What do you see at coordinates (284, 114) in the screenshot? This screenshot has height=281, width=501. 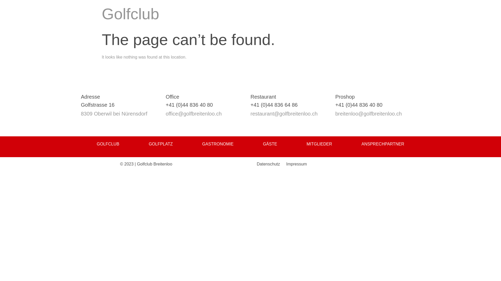 I see `restaurant@golfbreitenloo.ch` at bounding box center [284, 114].